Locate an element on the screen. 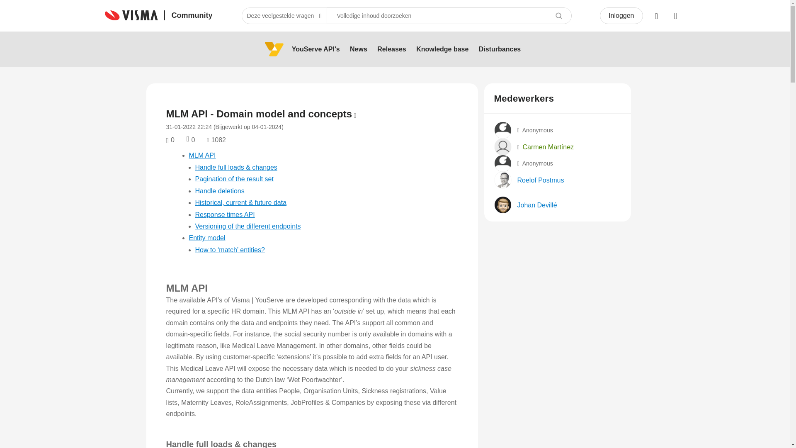 Image resolution: width=796 pixels, height=448 pixels. Zoeken is located at coordinates (559, 16).